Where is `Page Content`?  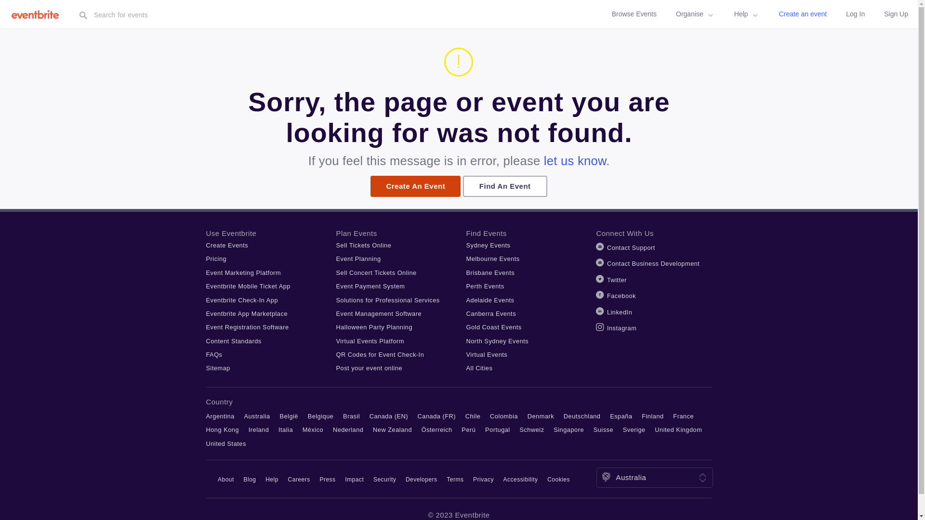
Page Content is located at coordinates (0, 29).